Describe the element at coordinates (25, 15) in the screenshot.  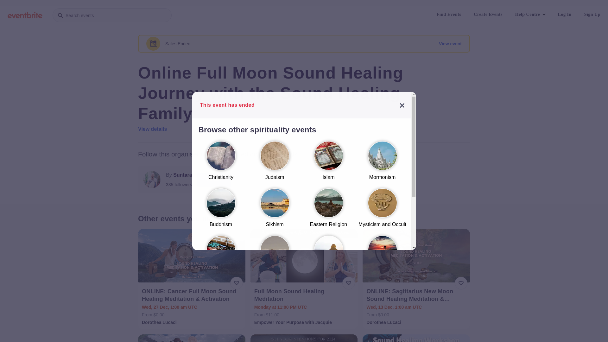
I see `Eventbrite` at that location.